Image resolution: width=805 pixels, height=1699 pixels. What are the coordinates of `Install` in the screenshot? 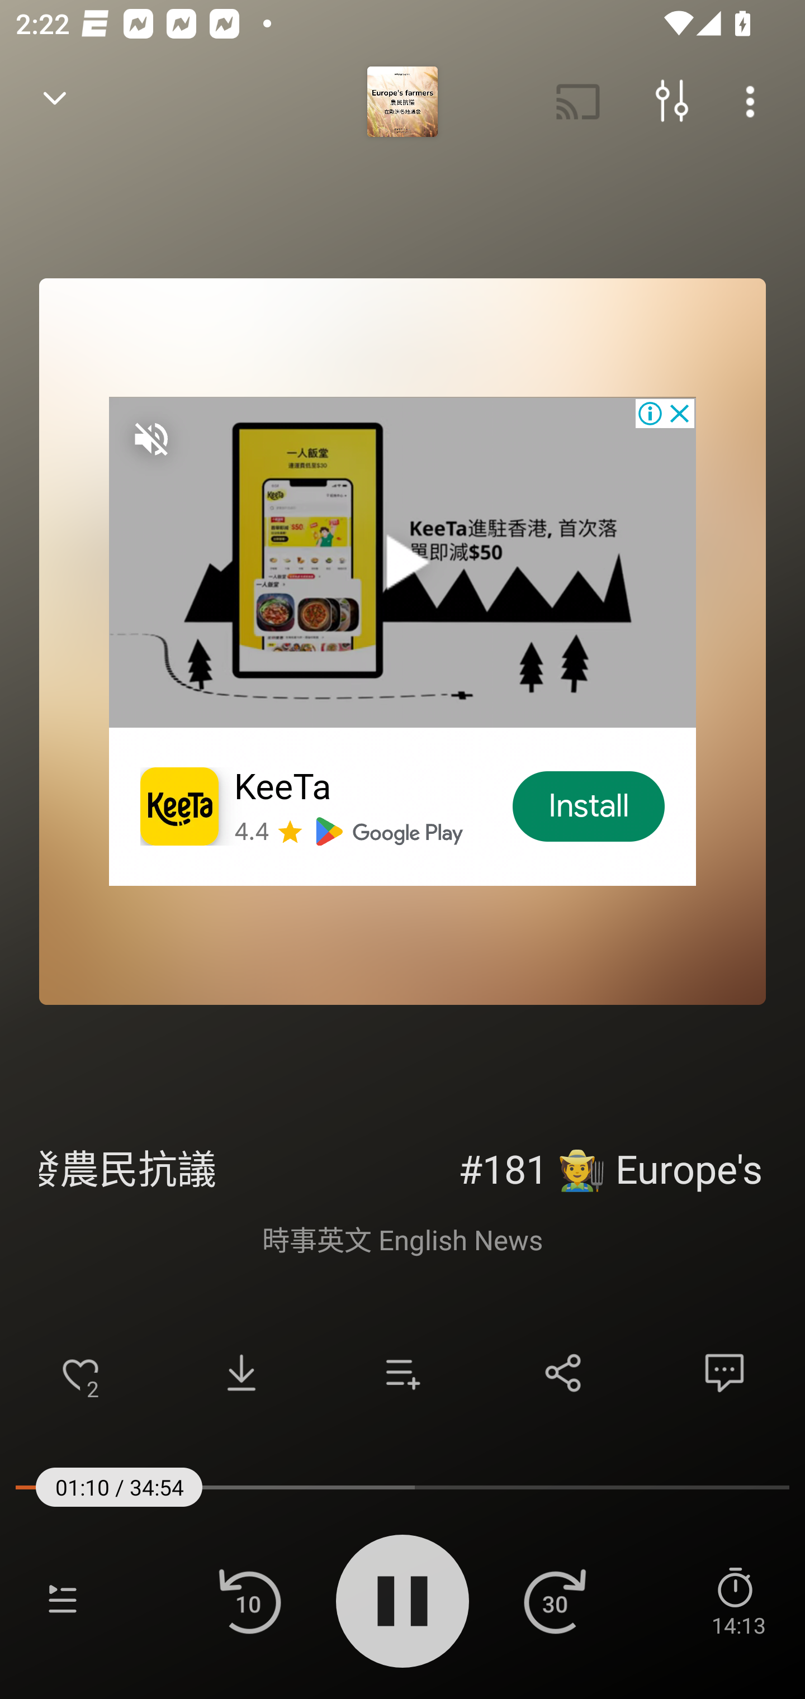 It's located at (589, 806).